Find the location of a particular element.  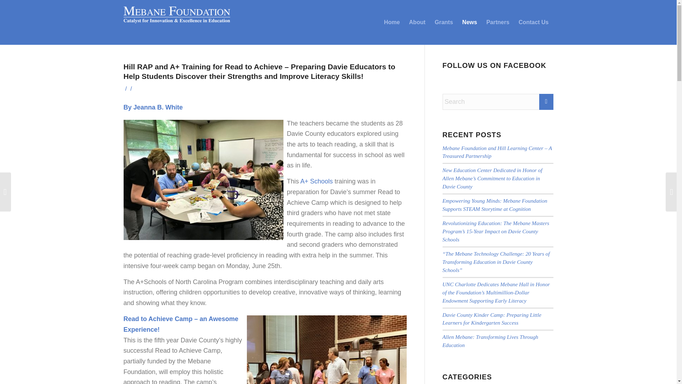

About is located at coordinates (417, 22).